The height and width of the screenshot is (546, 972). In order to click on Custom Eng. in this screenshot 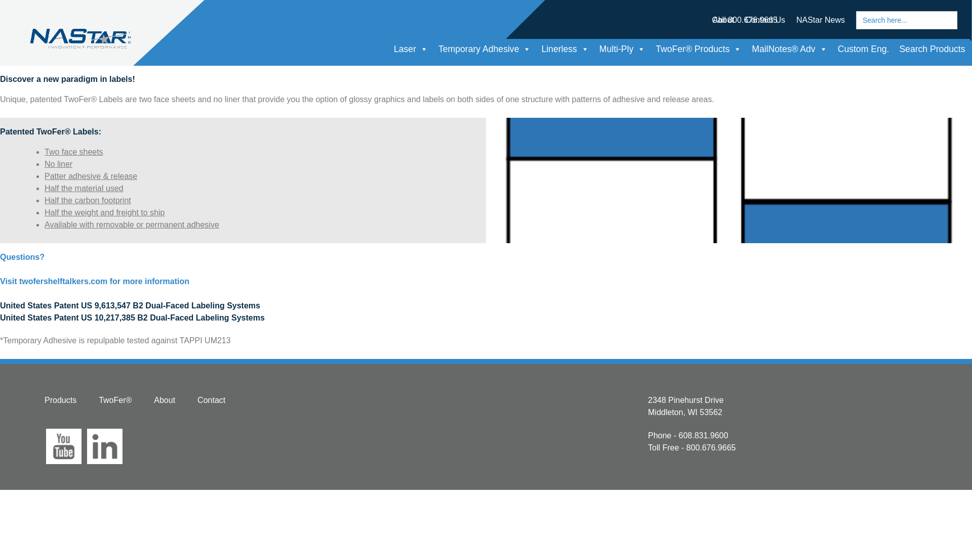, I will do `click(864, 49)`.